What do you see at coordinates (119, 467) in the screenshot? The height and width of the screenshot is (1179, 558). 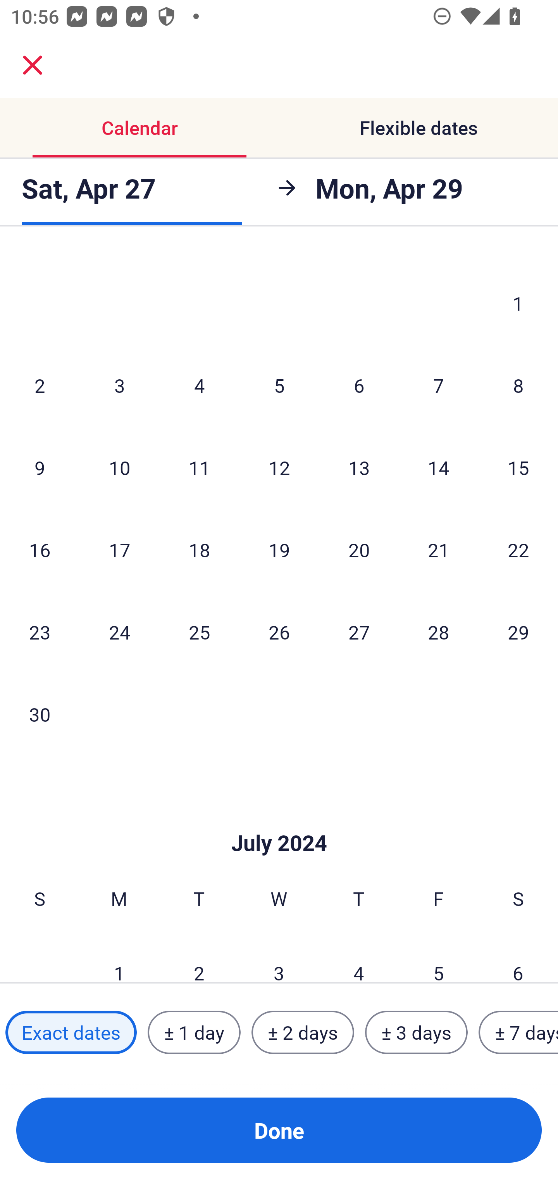 I see `10 Monday, June 10, 2024` at bounding box center [119, 467].